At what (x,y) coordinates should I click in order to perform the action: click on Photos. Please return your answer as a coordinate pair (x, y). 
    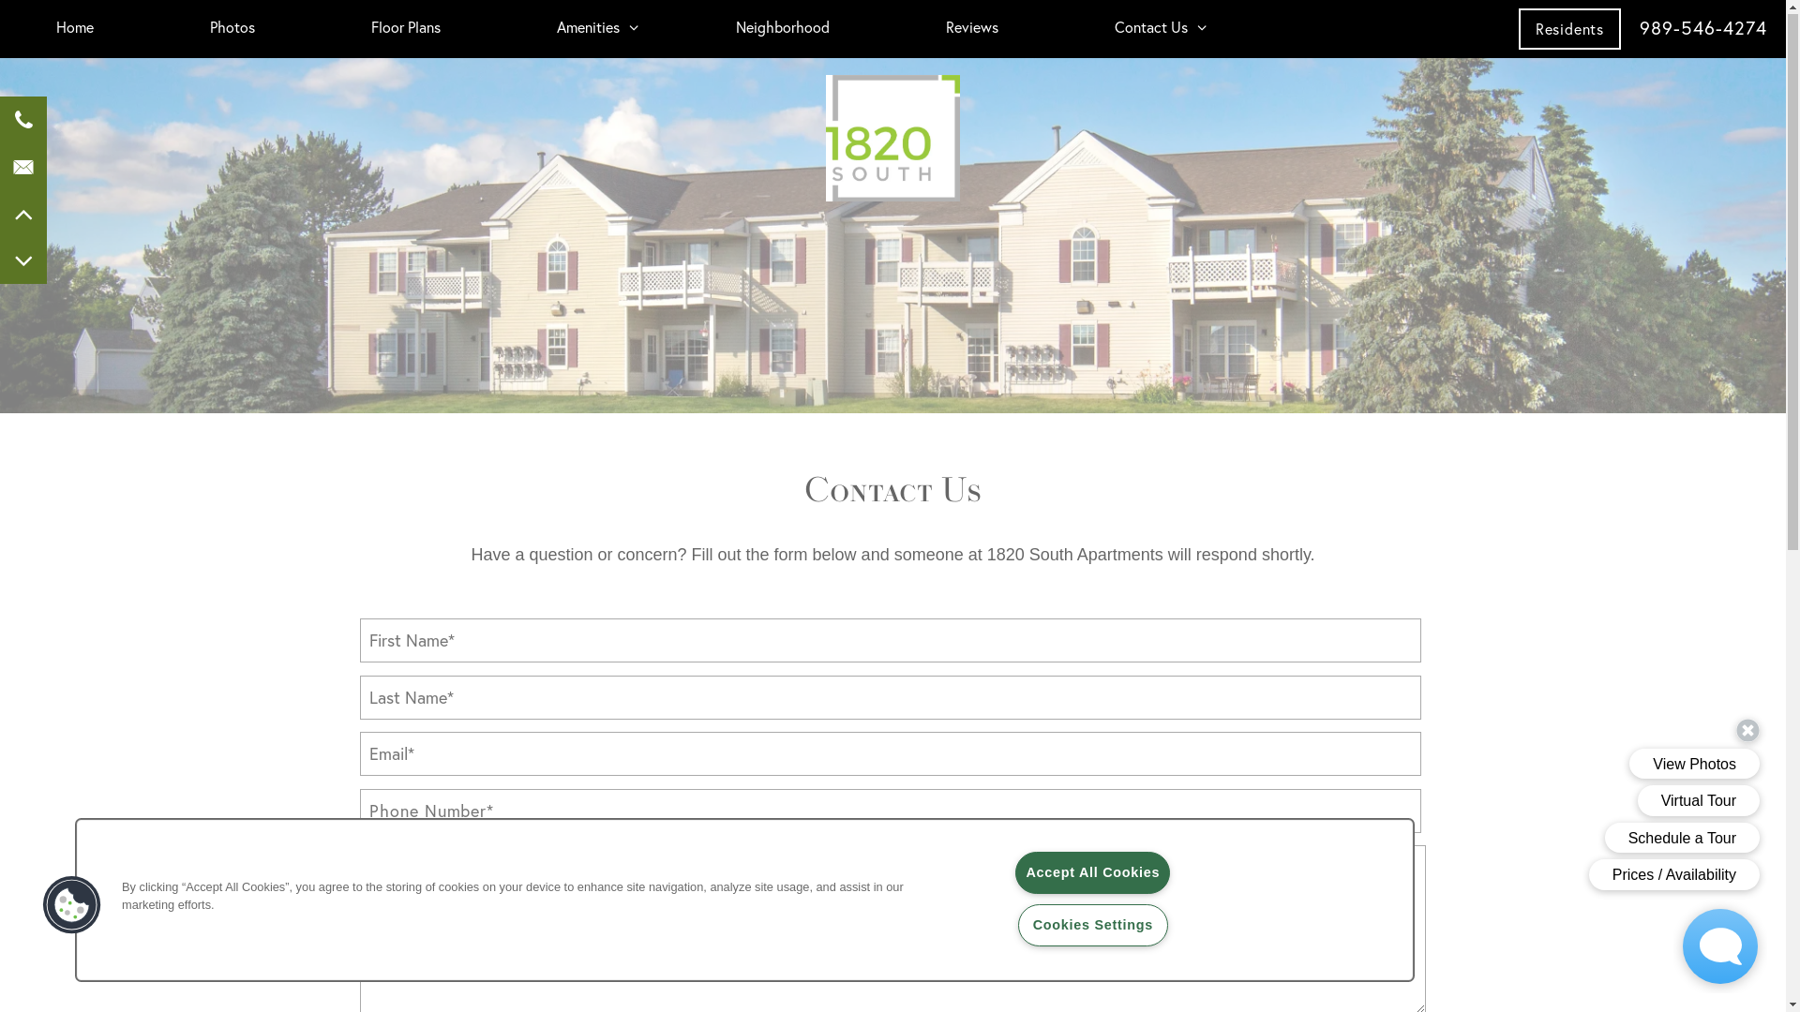
    Looking at the image, I should click on (232, 28).